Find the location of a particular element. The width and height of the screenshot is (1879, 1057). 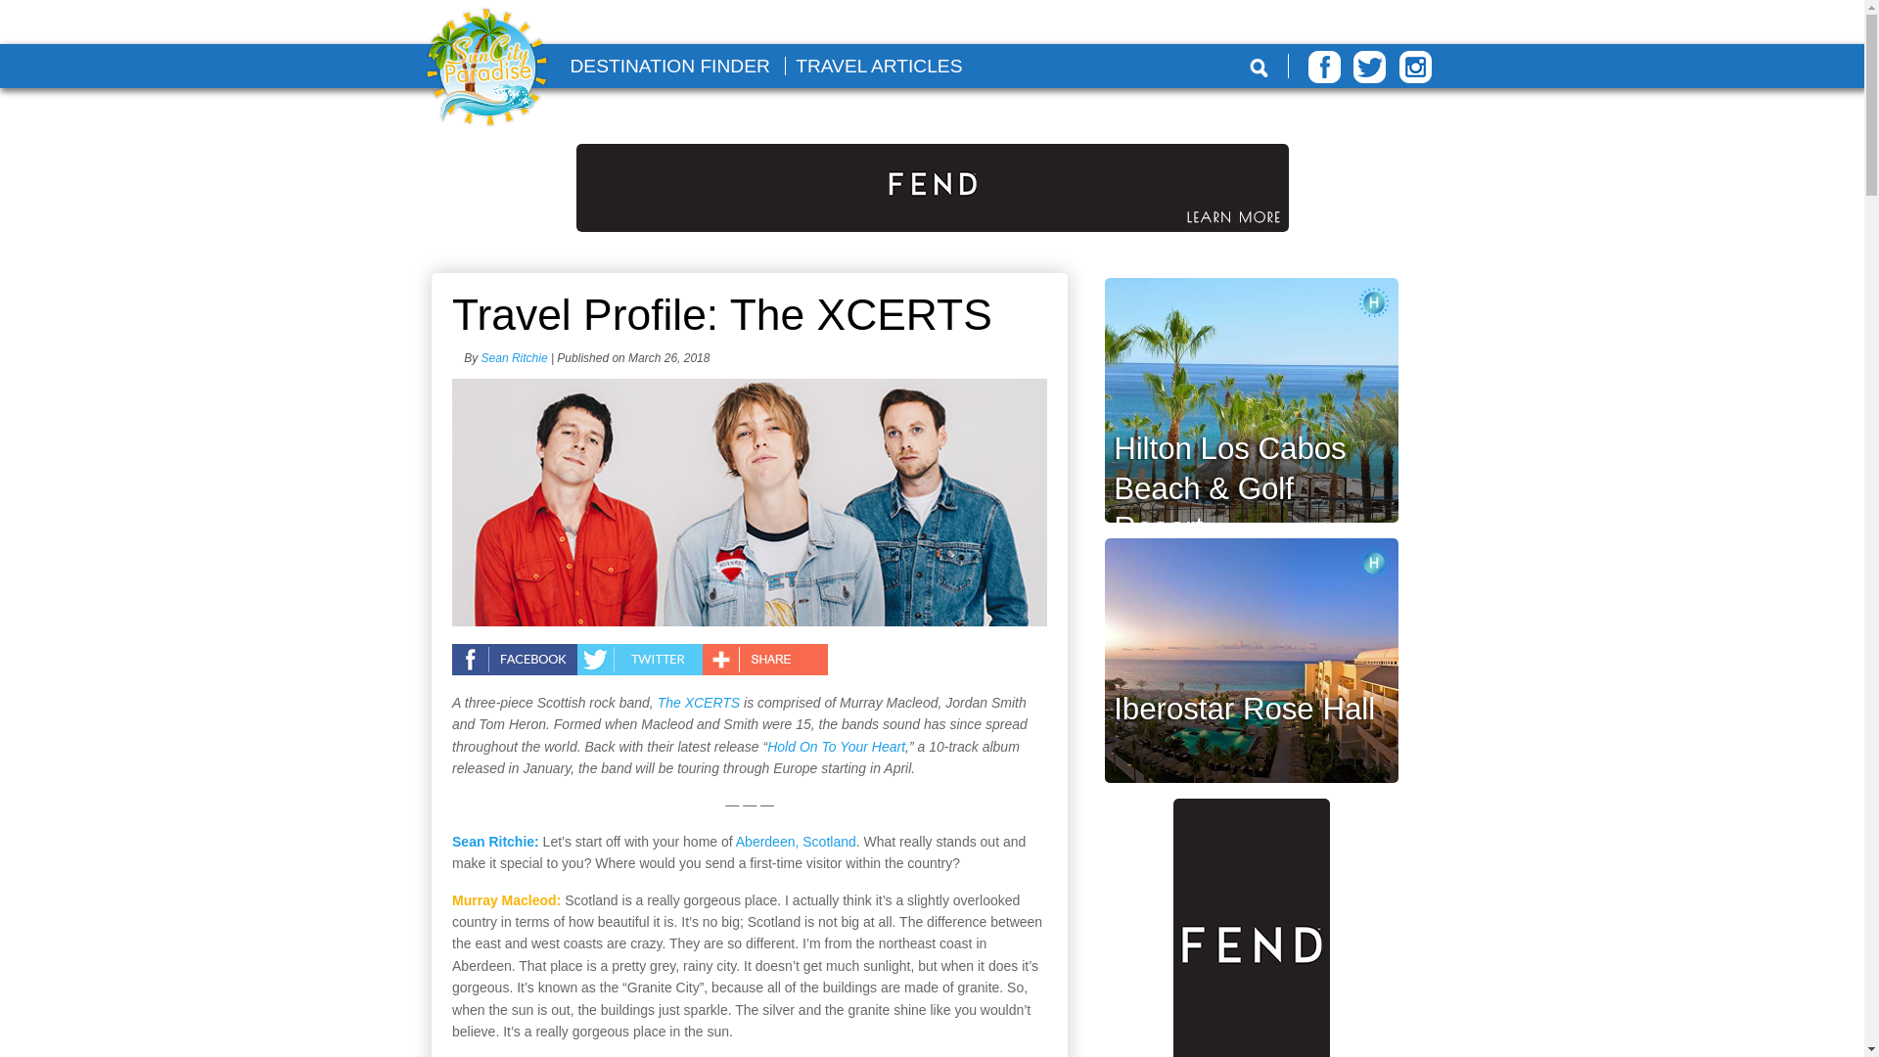

Sean Ritchie: is located at coordinates (495, 842).